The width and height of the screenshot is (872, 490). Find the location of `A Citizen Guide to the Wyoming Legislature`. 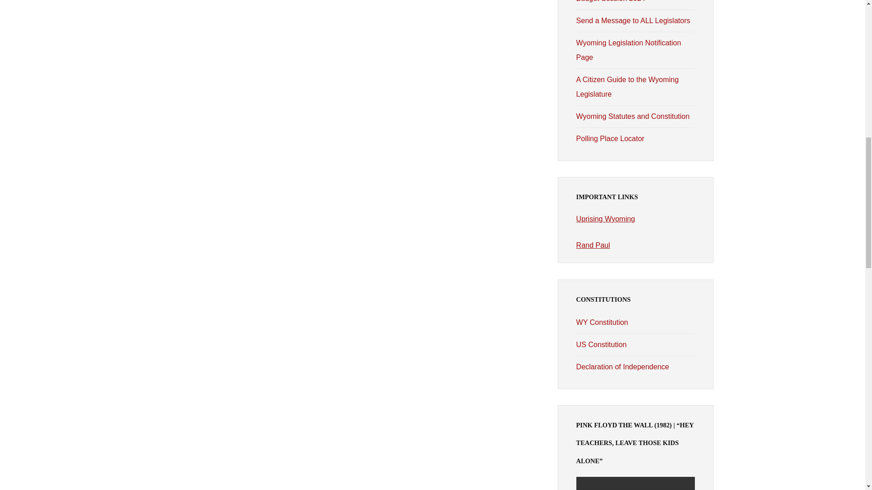

A Citizen Guide to the Wyoming Legislature is located at coordinates (628, 87).